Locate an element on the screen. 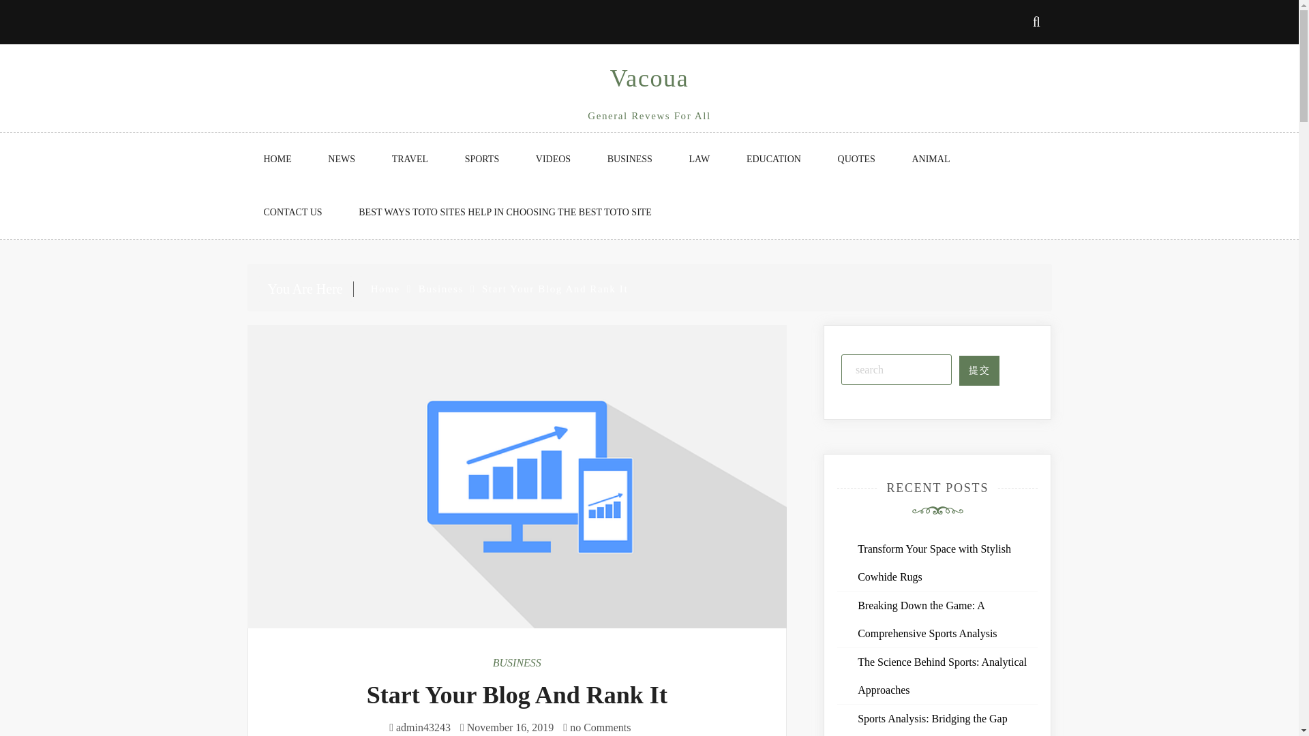 The height and width of the screenshot is (736, 1309). November 16, 2019 is located at coordinates (510, 727).